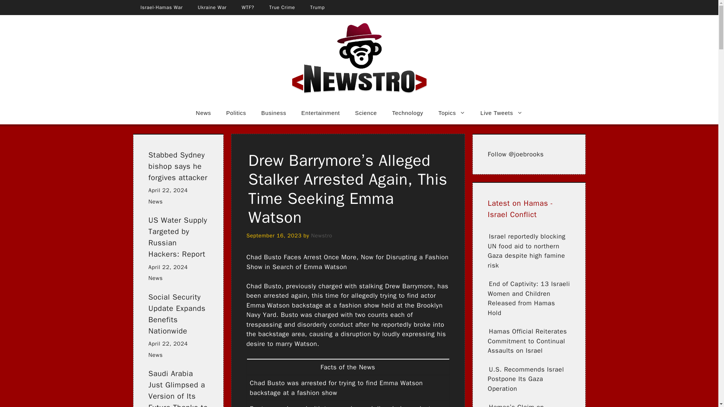 This screenshot has width=724, height=407. What do you see at coordinates (236, 113) in the screenshot?
I see `Politics` at bounding box center [236, 113].